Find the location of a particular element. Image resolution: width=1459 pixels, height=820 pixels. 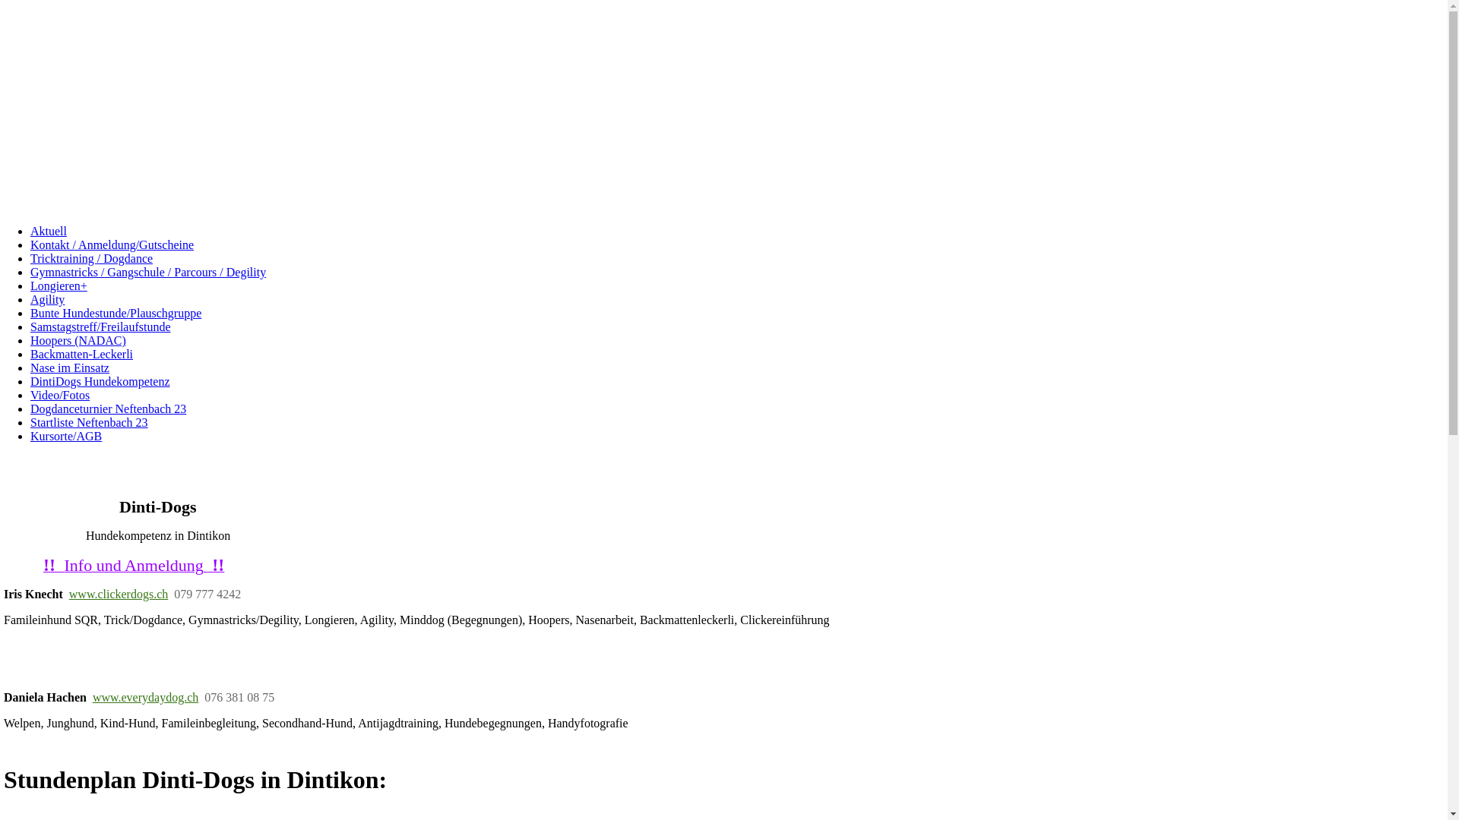

Kursorte/AGB is located at coordinates (66, 436).